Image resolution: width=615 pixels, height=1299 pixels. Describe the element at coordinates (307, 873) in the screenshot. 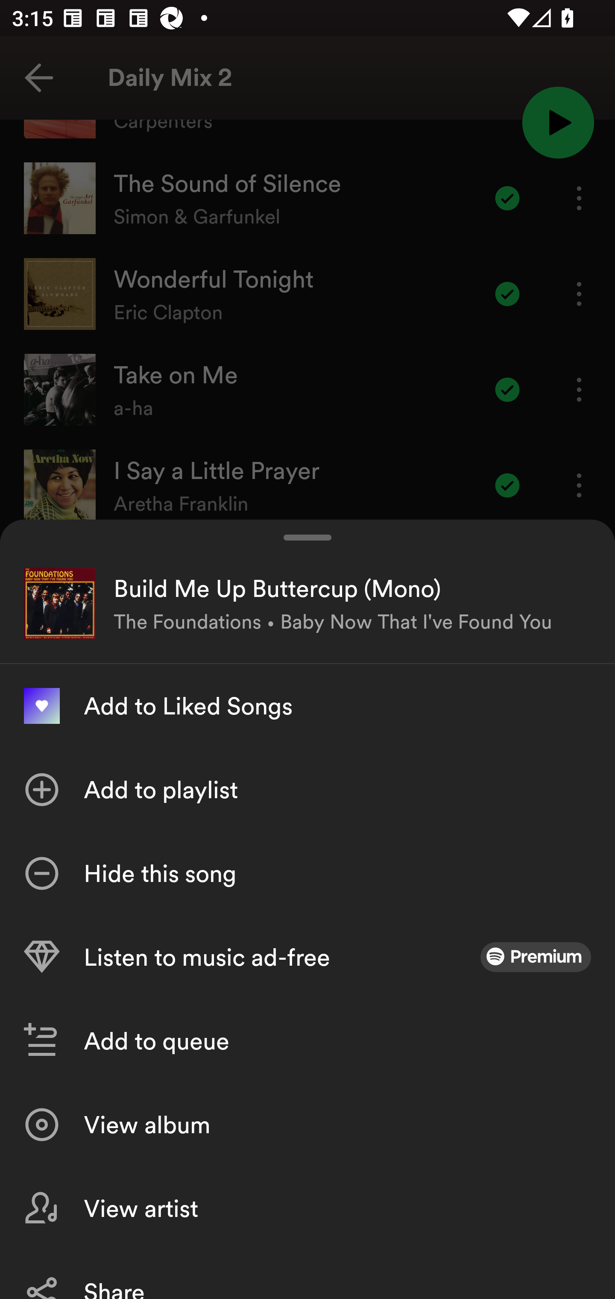

I see `Hide this song` at that location.